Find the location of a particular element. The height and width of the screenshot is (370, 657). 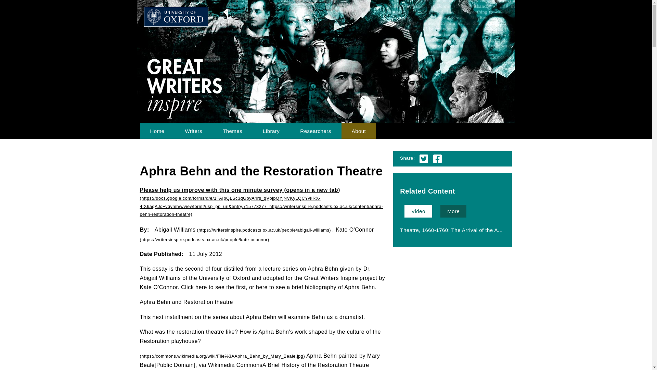

A presentation of the project. is located at coordinates (359, 131).